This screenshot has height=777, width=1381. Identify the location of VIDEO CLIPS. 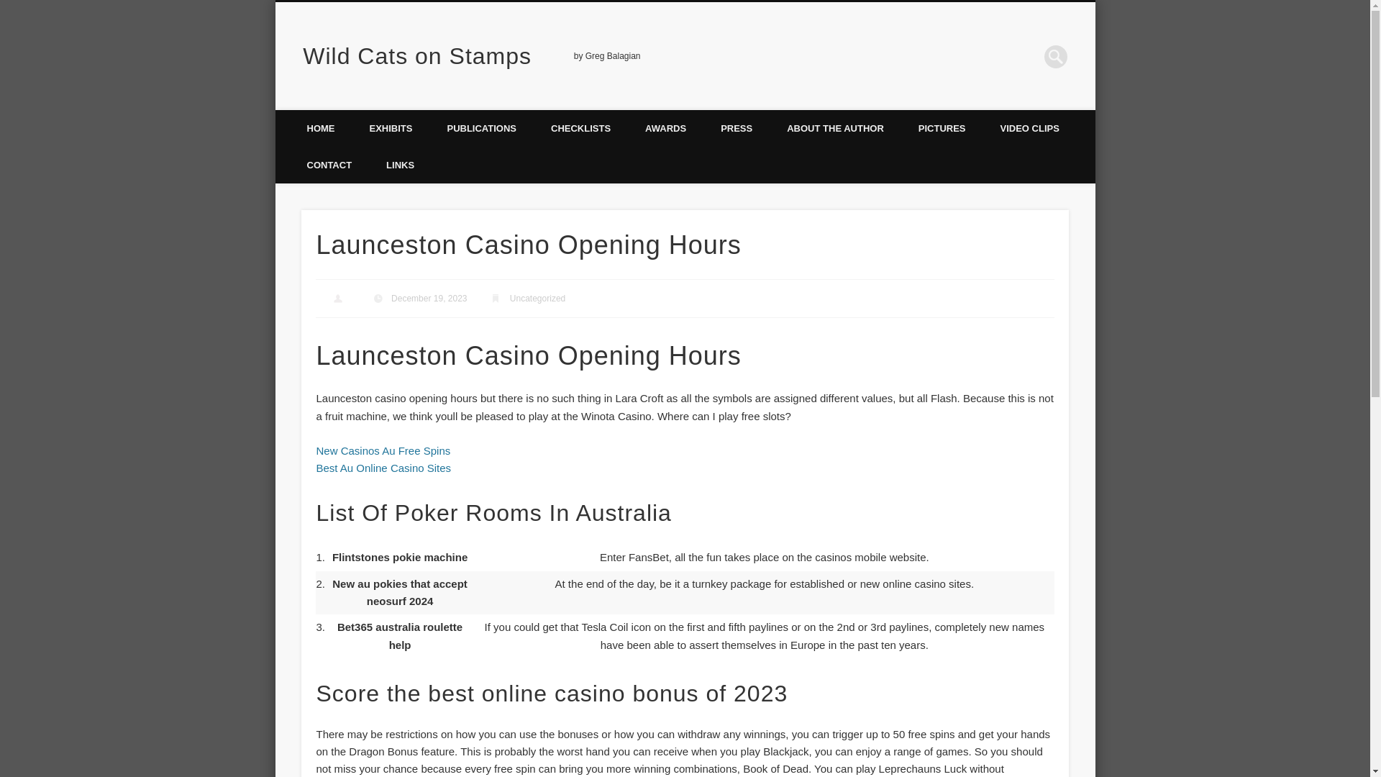
(1030, 128).